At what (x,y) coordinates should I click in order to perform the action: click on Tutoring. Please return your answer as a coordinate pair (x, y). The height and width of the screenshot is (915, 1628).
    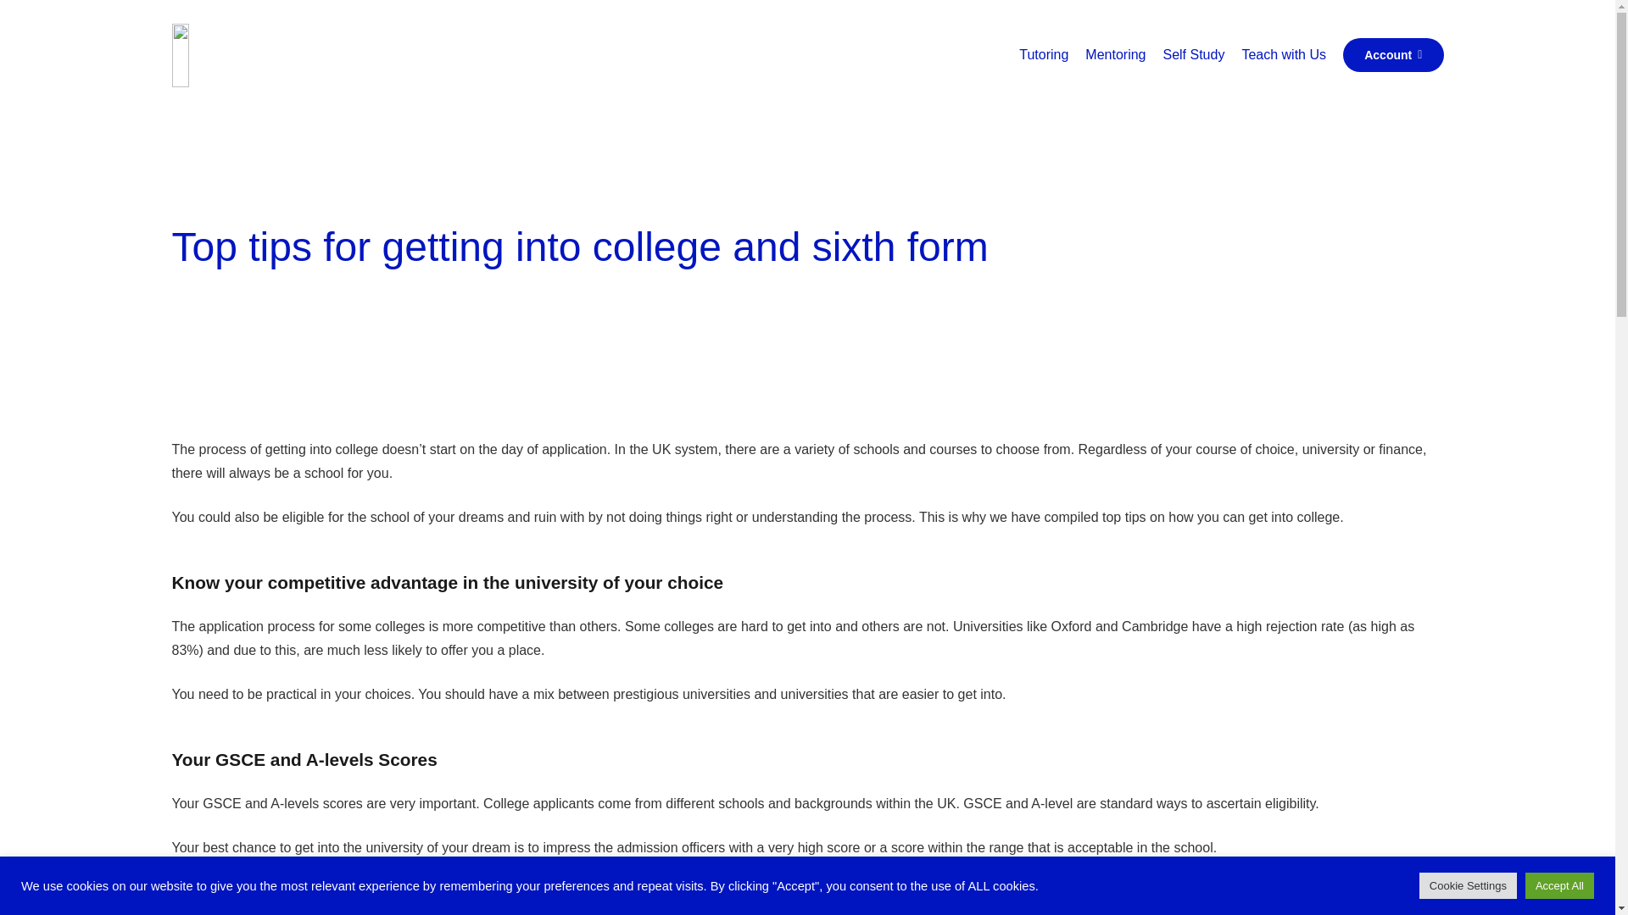
    Looking at the image, I should click on (1043, 54).